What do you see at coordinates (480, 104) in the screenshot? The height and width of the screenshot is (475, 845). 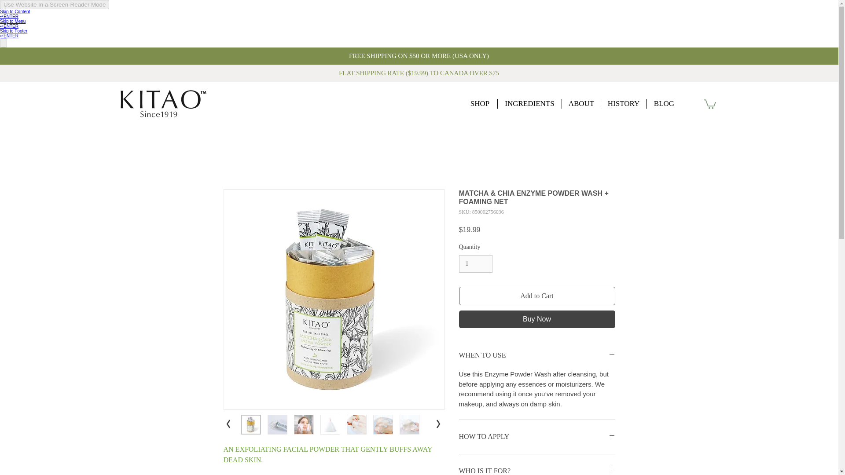 I see `SHOP` at bounding box center [480, 104].